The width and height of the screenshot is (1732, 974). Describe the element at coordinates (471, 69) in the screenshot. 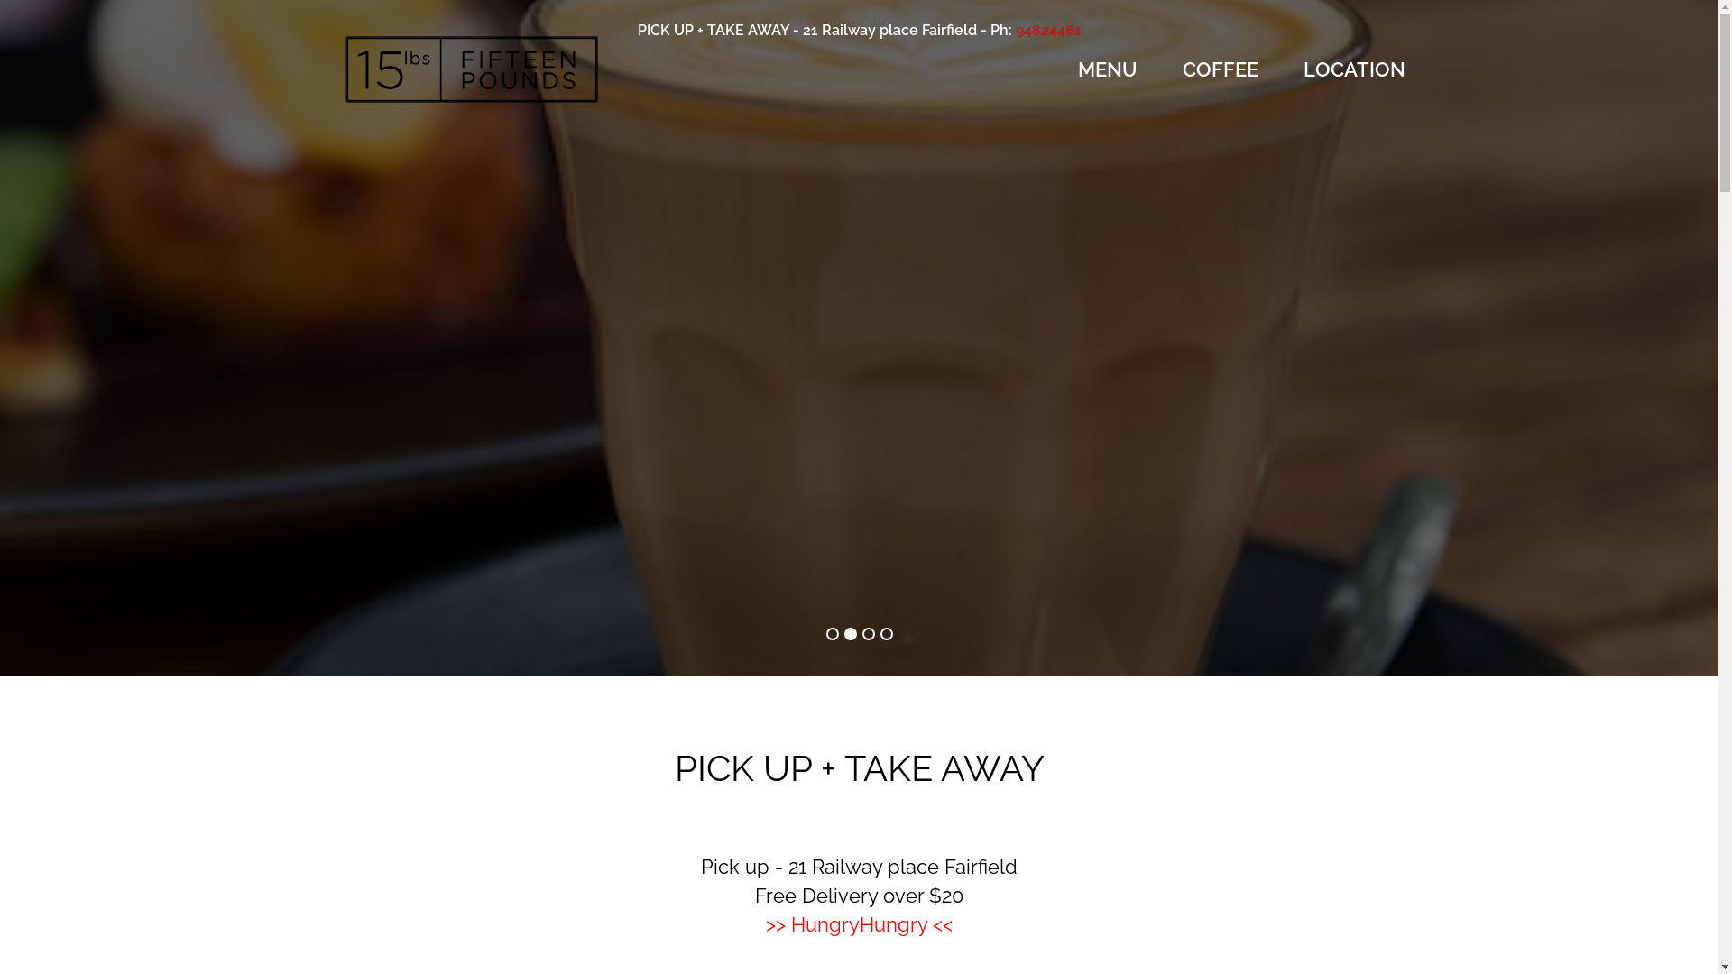

I see `Logo_fp` at that location.